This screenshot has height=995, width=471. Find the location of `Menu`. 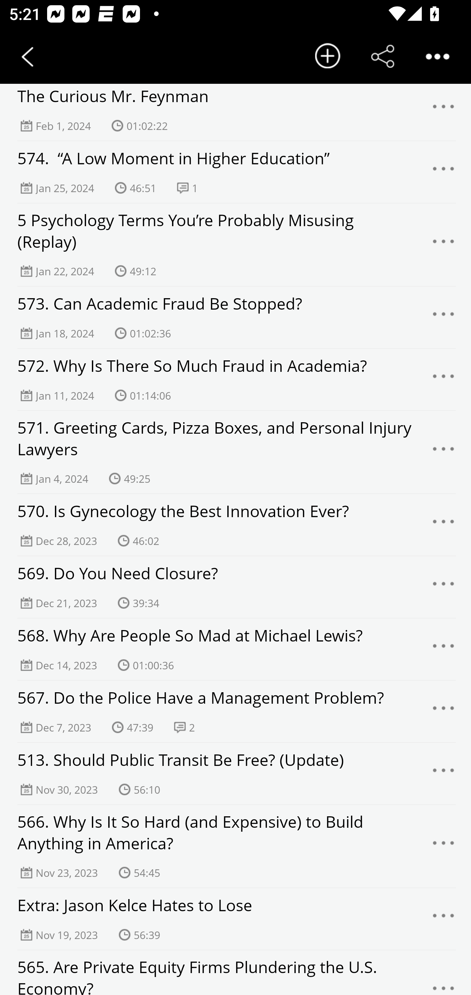

Menu is located at coordinates (444, 919).